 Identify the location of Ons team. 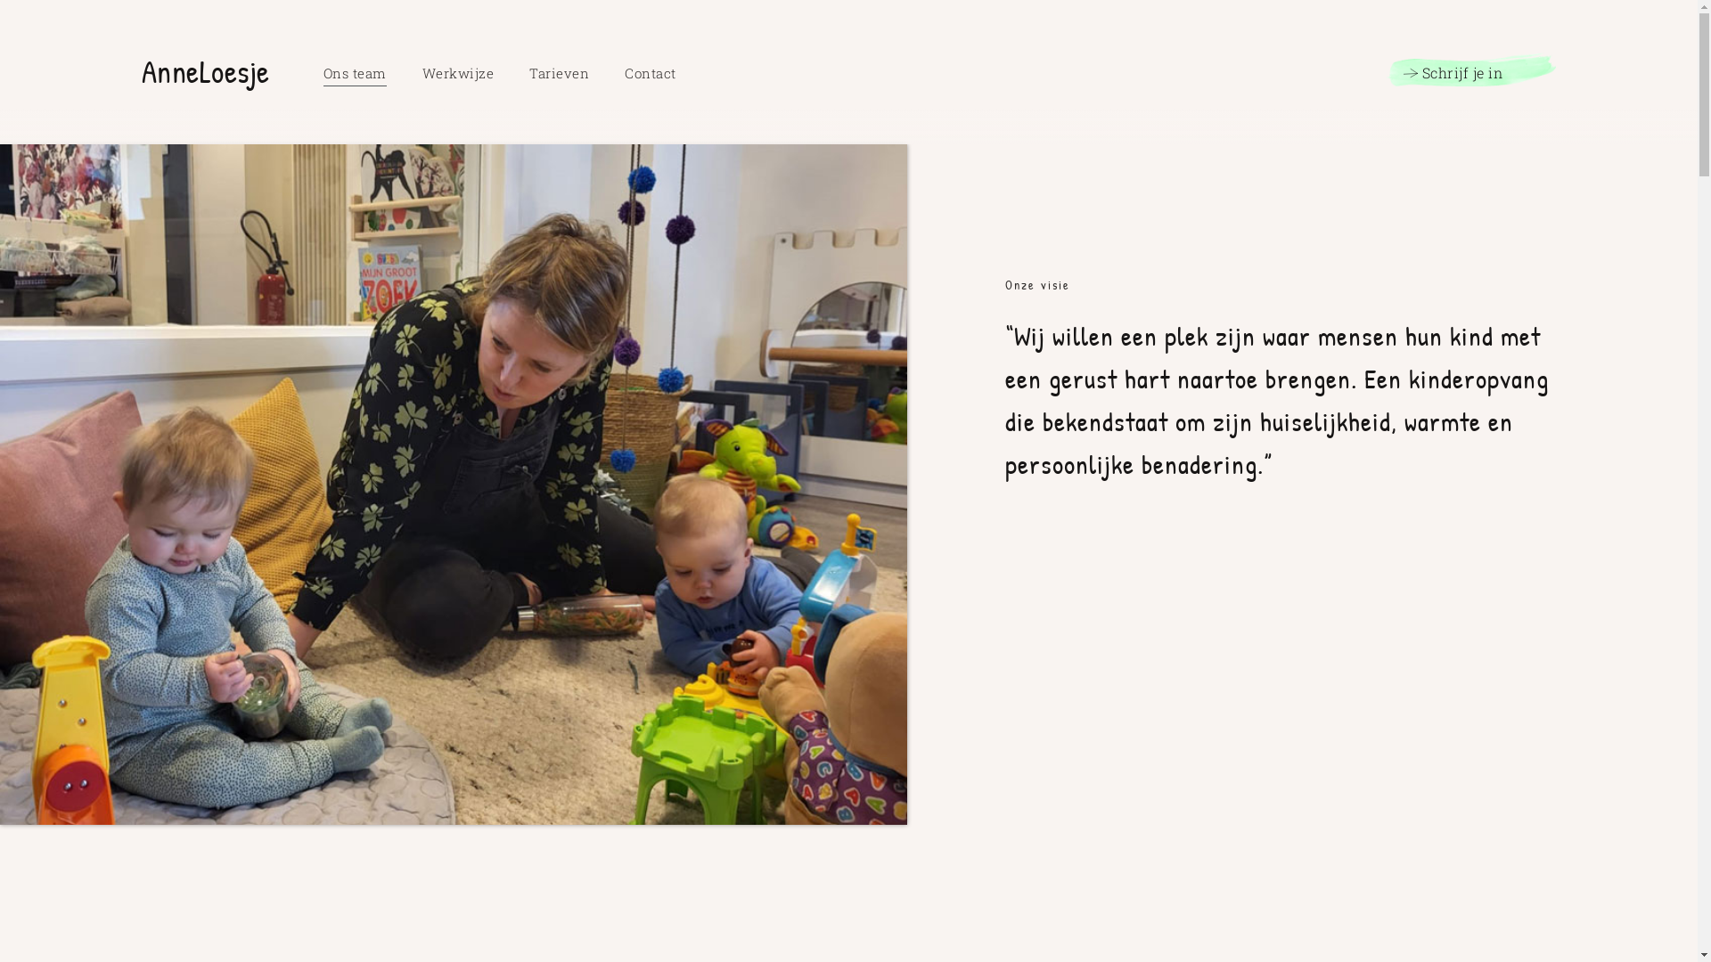
(355, 74).